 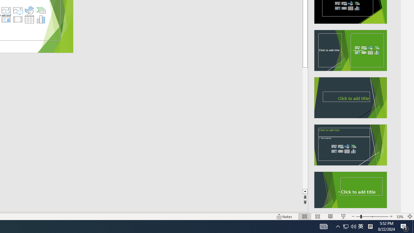 I want to click on Stock Images, so click(x=6, y=10).